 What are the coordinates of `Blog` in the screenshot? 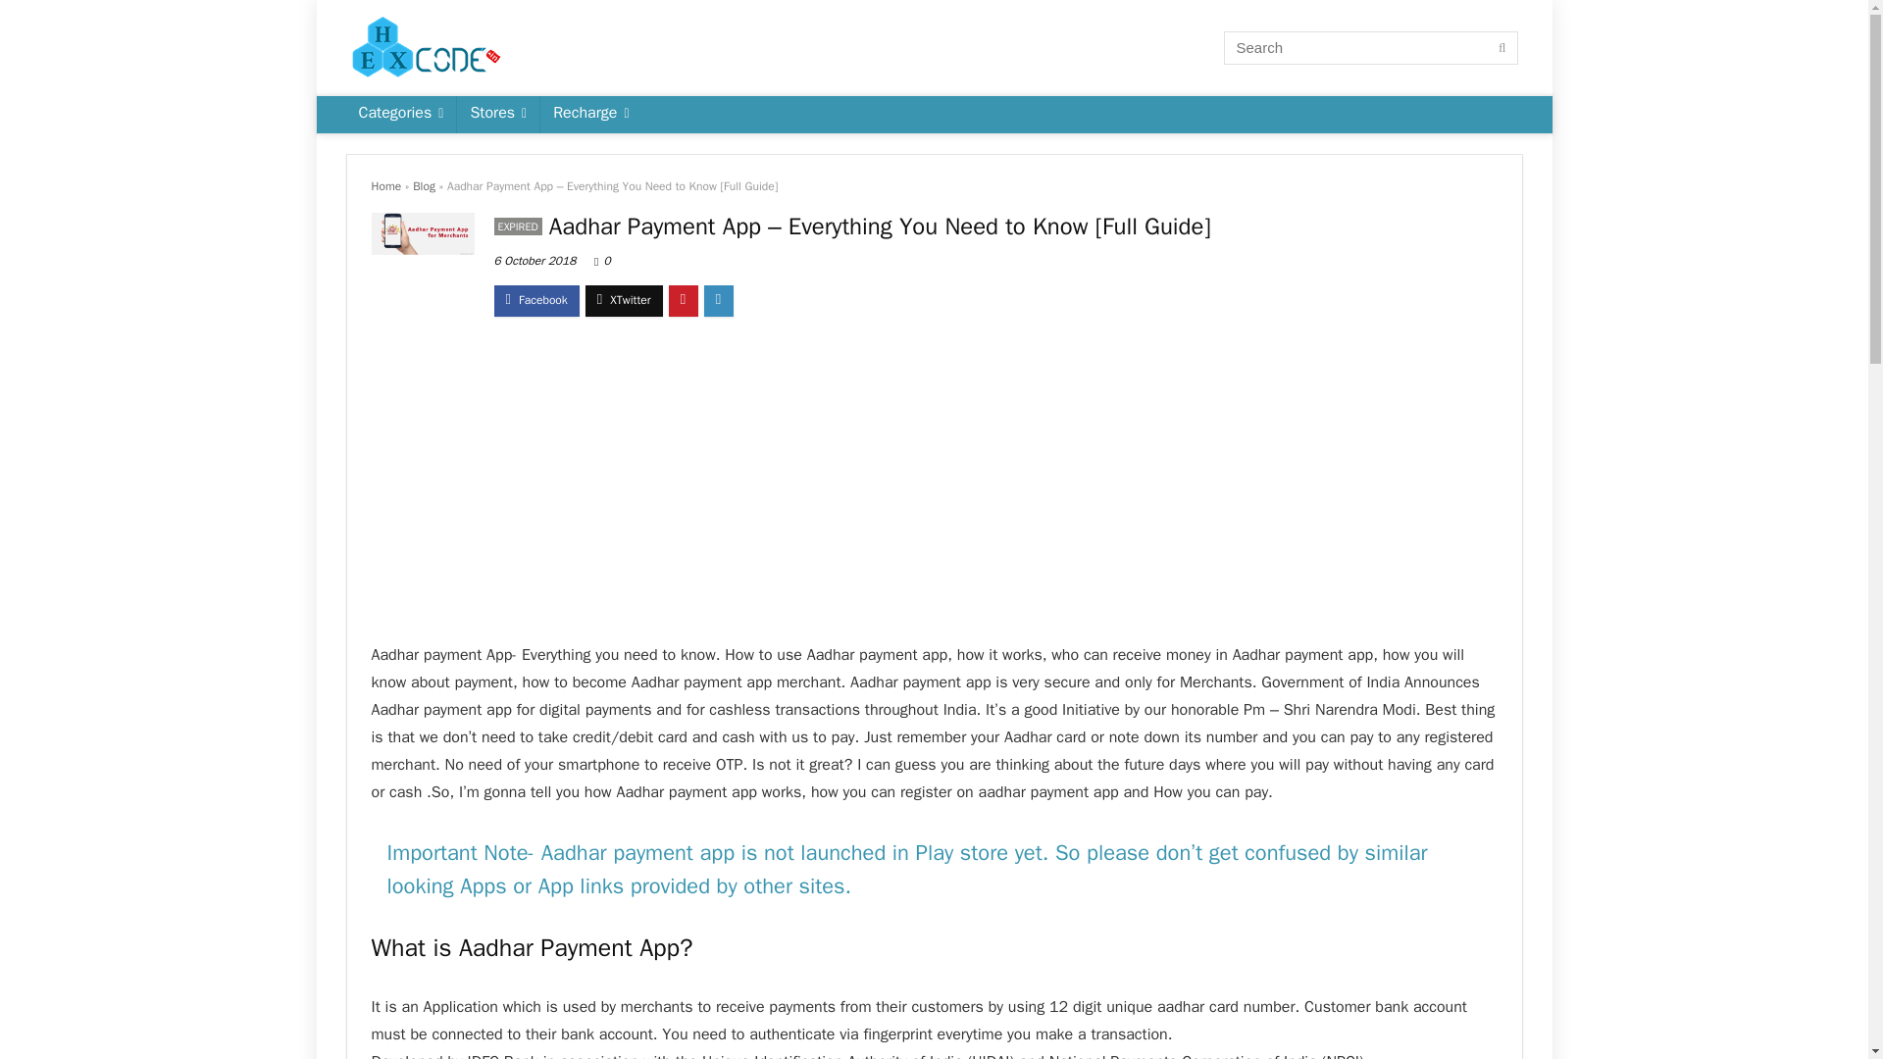 It's located at (424, 186).